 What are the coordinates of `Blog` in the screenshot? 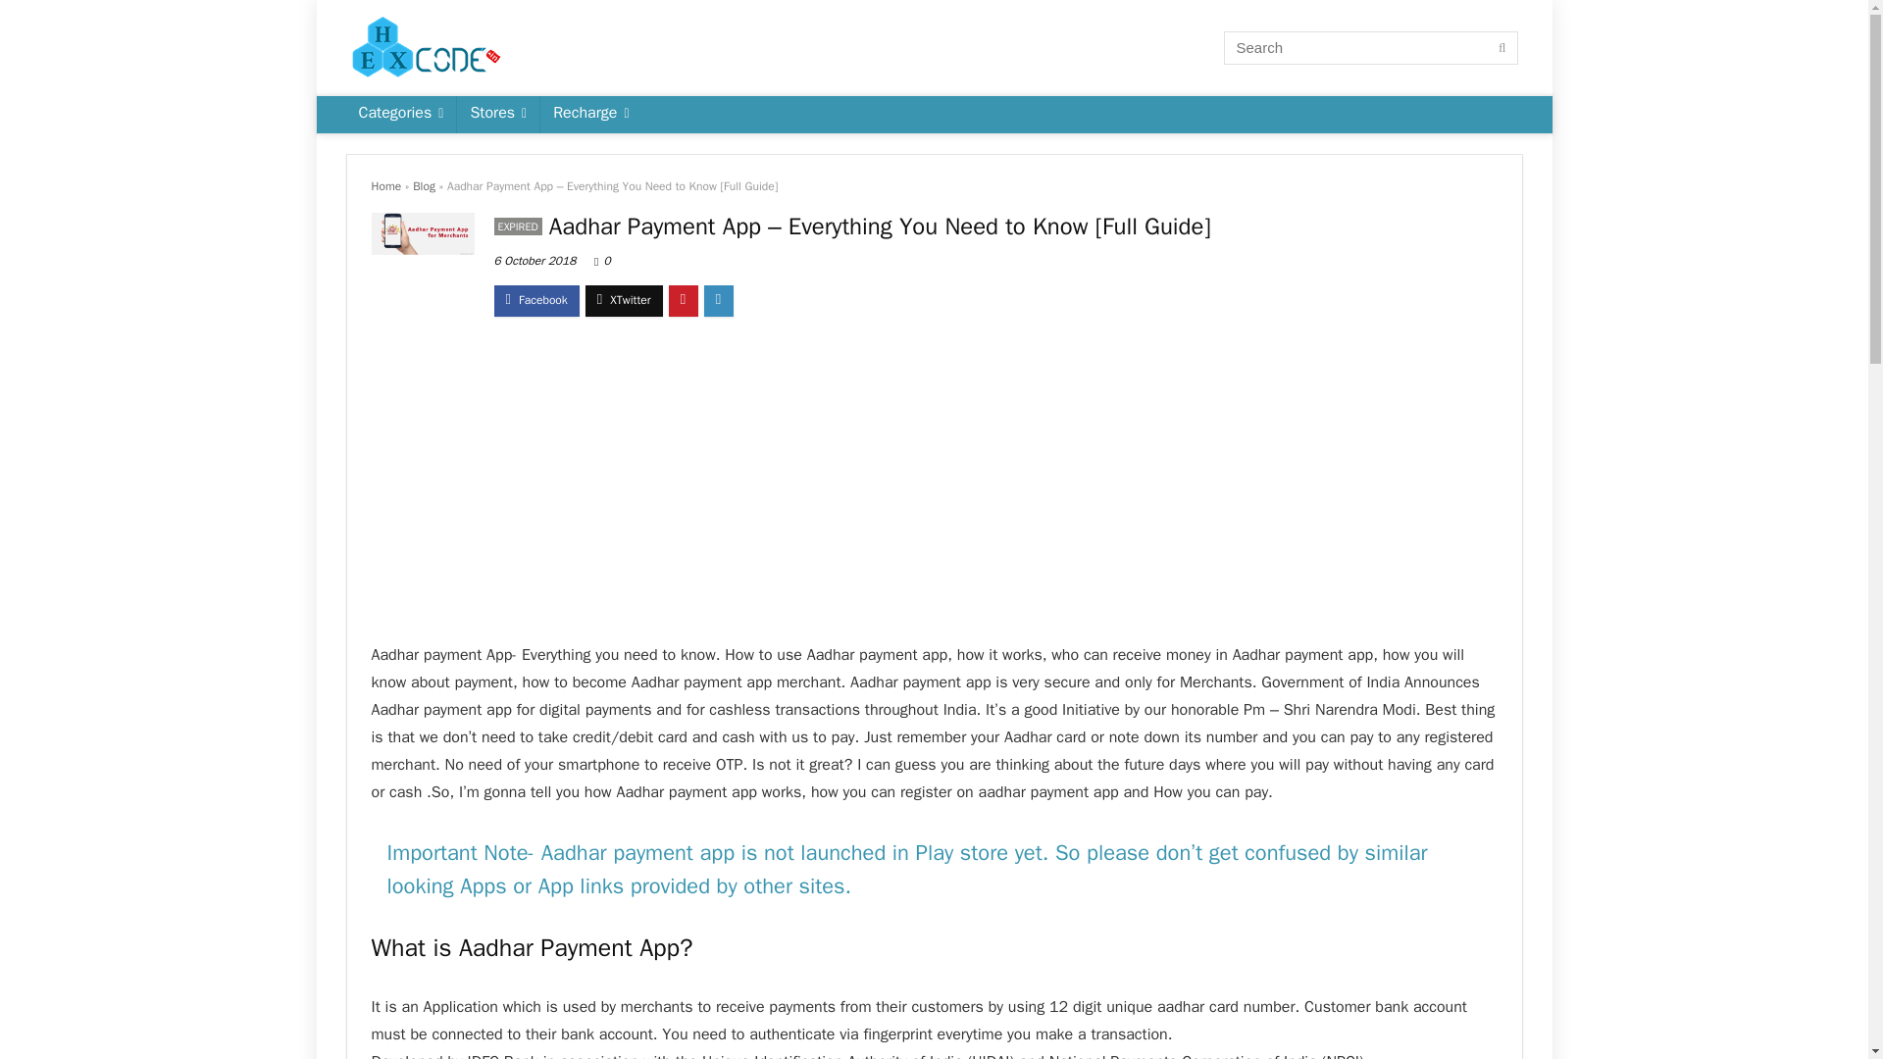 It's located at (424, 186).